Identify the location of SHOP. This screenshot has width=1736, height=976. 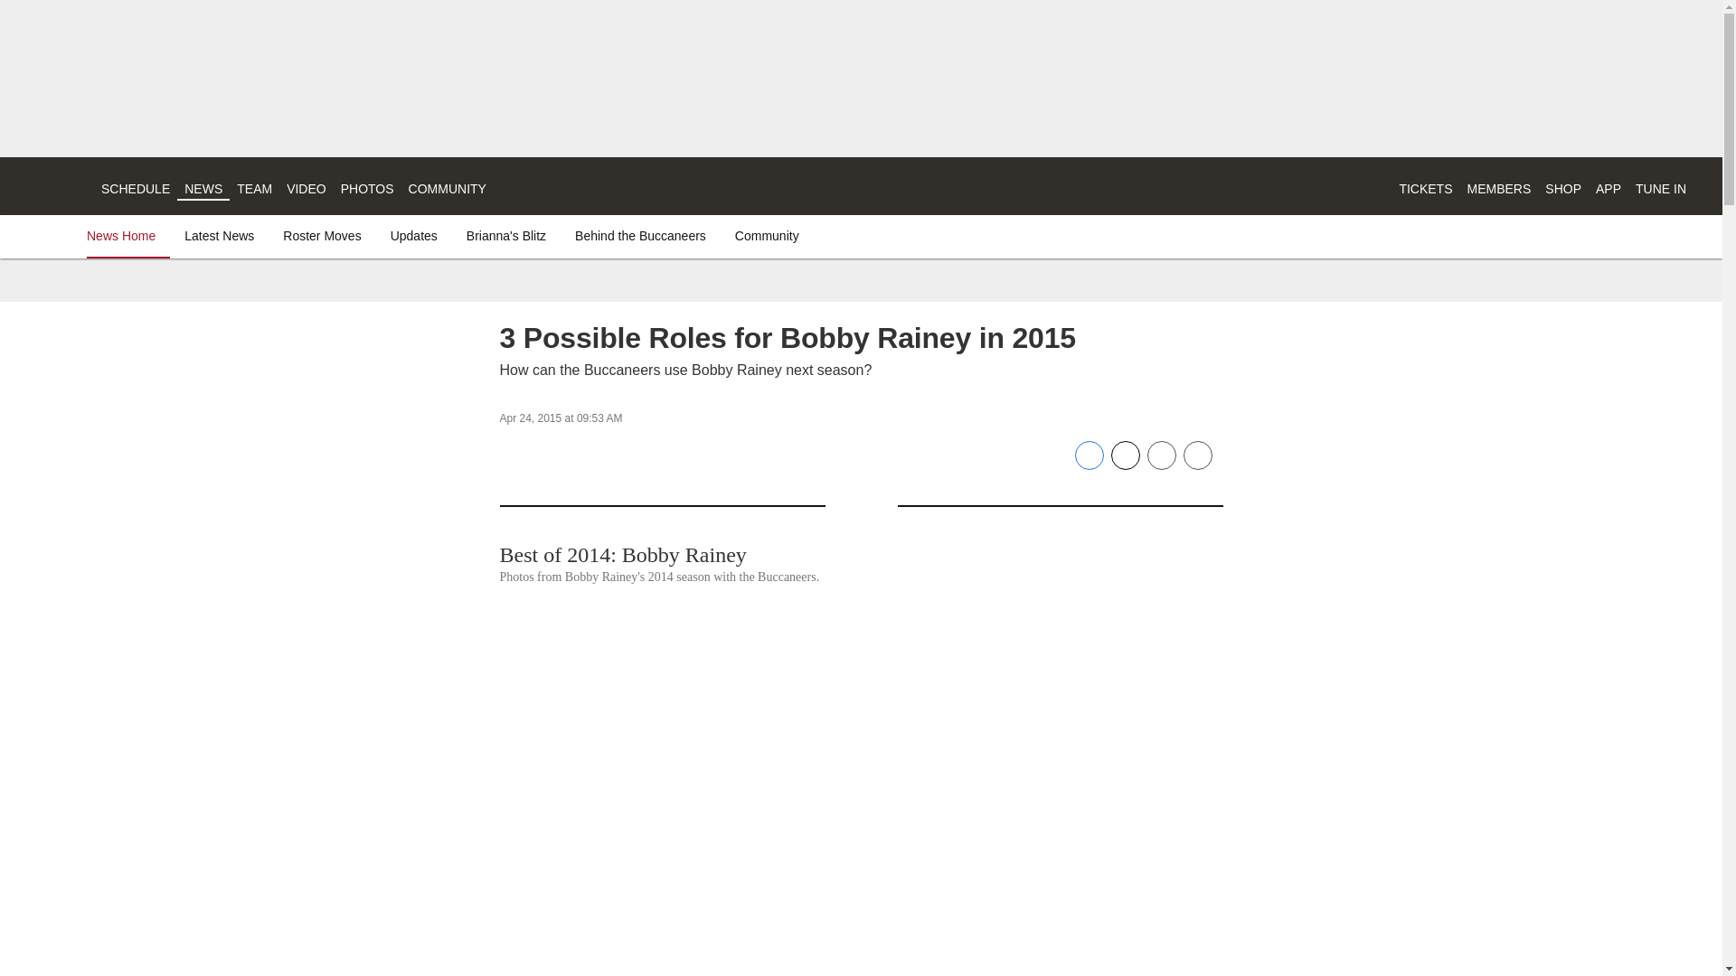
(1562, 188).